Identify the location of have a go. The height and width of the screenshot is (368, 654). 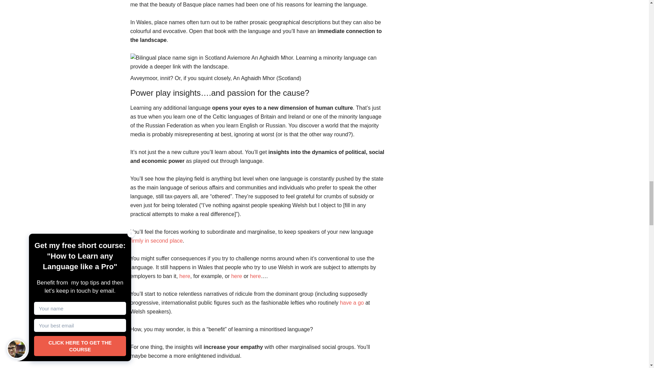
(352, 303).